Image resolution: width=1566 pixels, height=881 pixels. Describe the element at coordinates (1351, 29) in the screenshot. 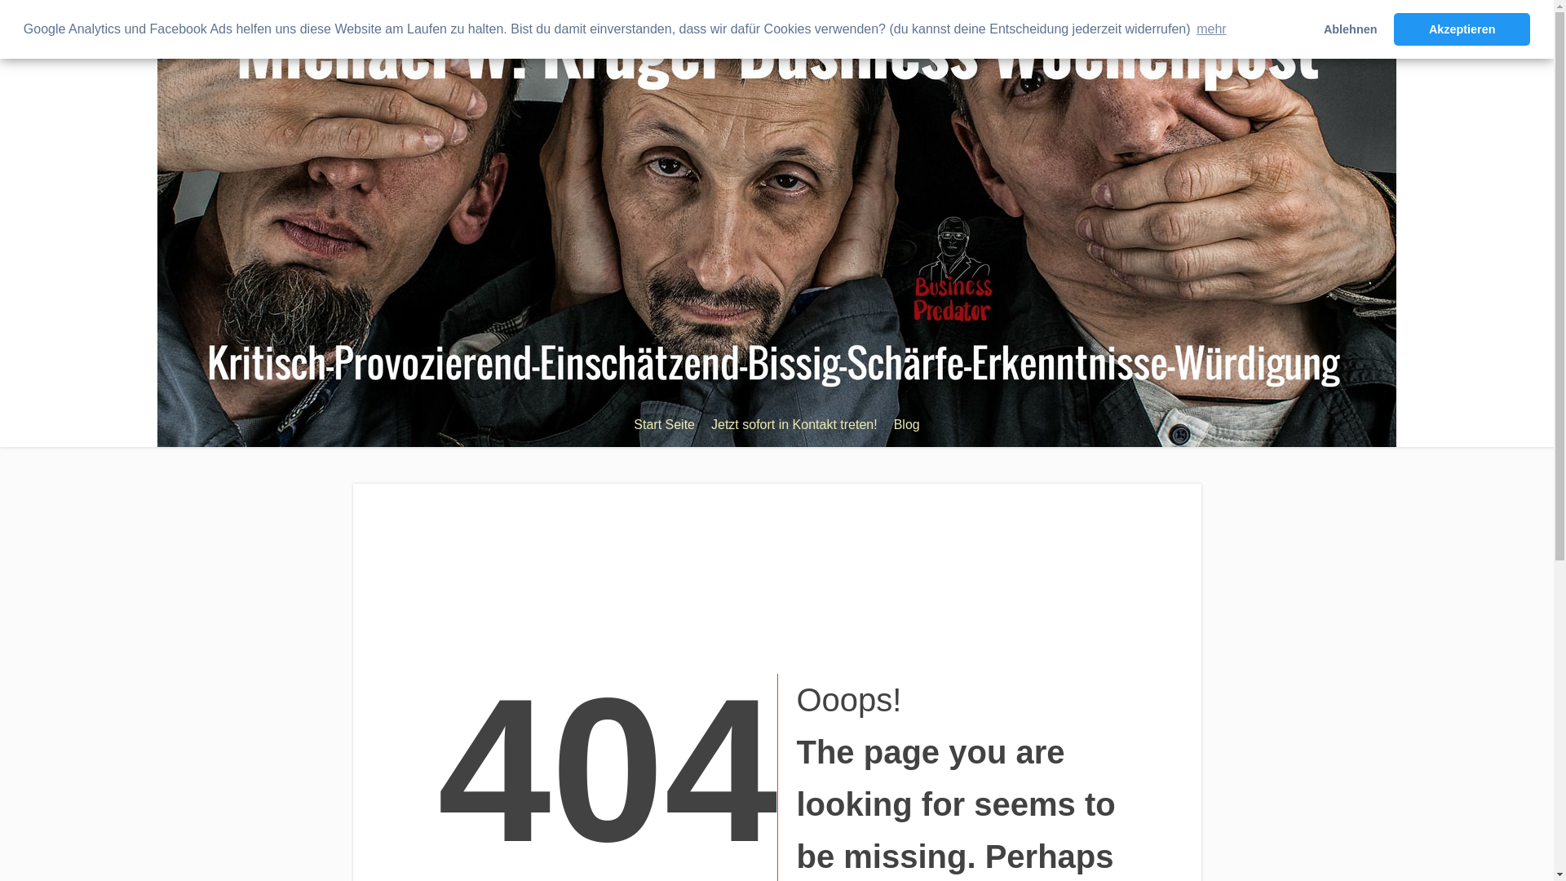

I see `Ablehnen` at that location.